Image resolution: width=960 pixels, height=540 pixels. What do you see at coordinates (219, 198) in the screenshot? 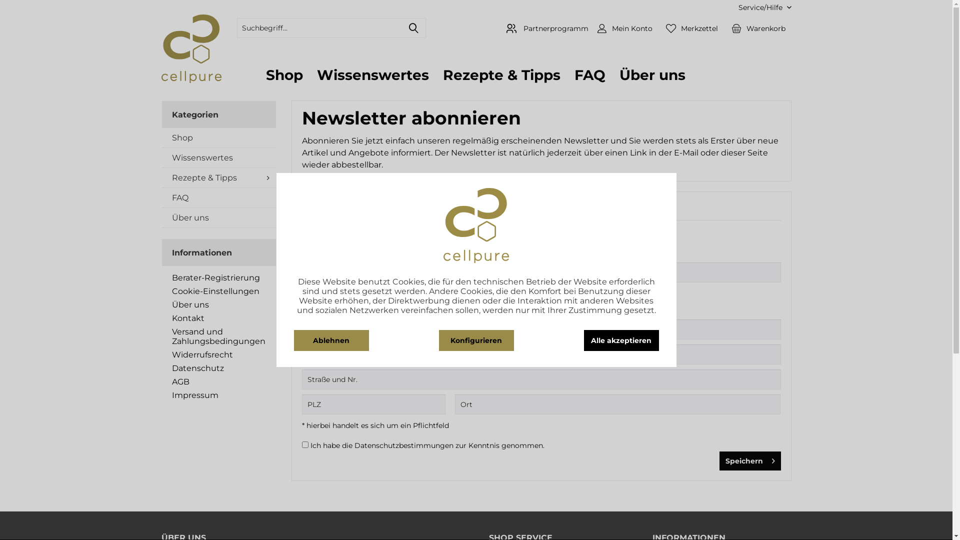
I see `FAQ` at bounding box center [219, 198].